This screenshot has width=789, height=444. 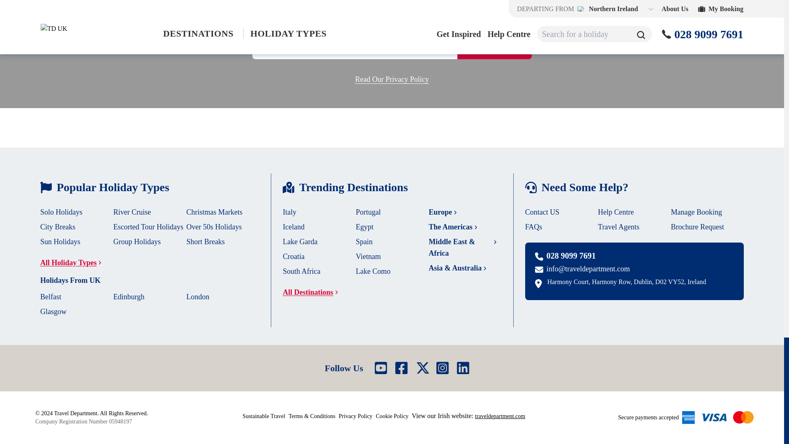 What do you see at coordinates (137, 242) in the screenshot?
I see `Group Holidays` at bounding box center [137, 242].